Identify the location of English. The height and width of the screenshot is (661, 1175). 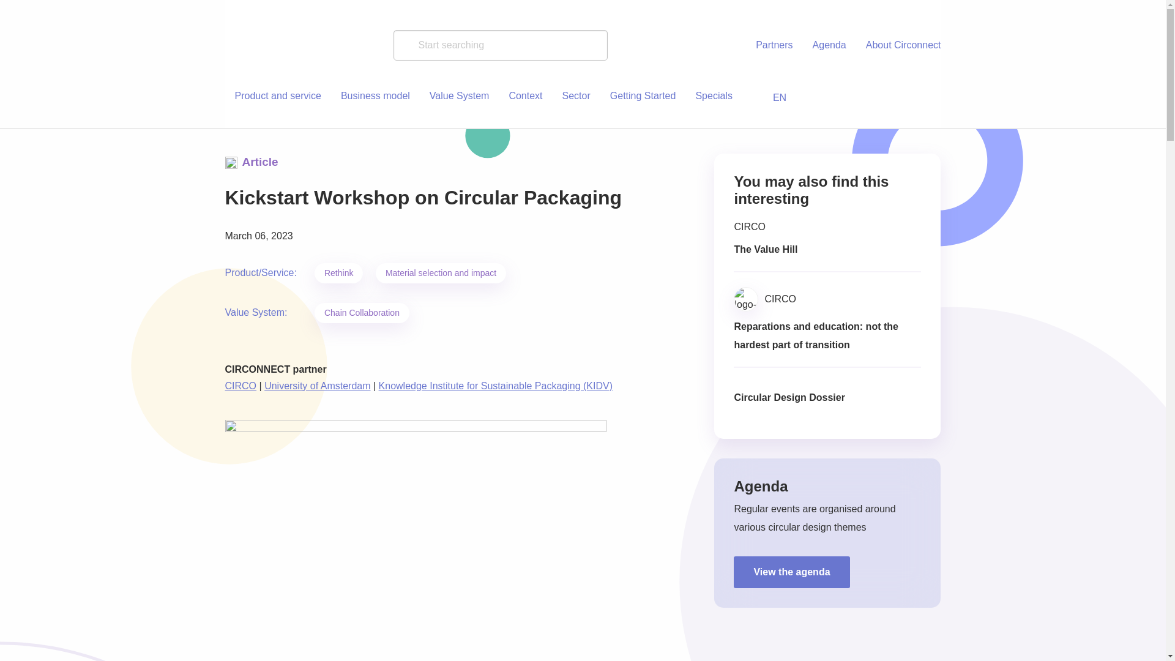
(769, 98).